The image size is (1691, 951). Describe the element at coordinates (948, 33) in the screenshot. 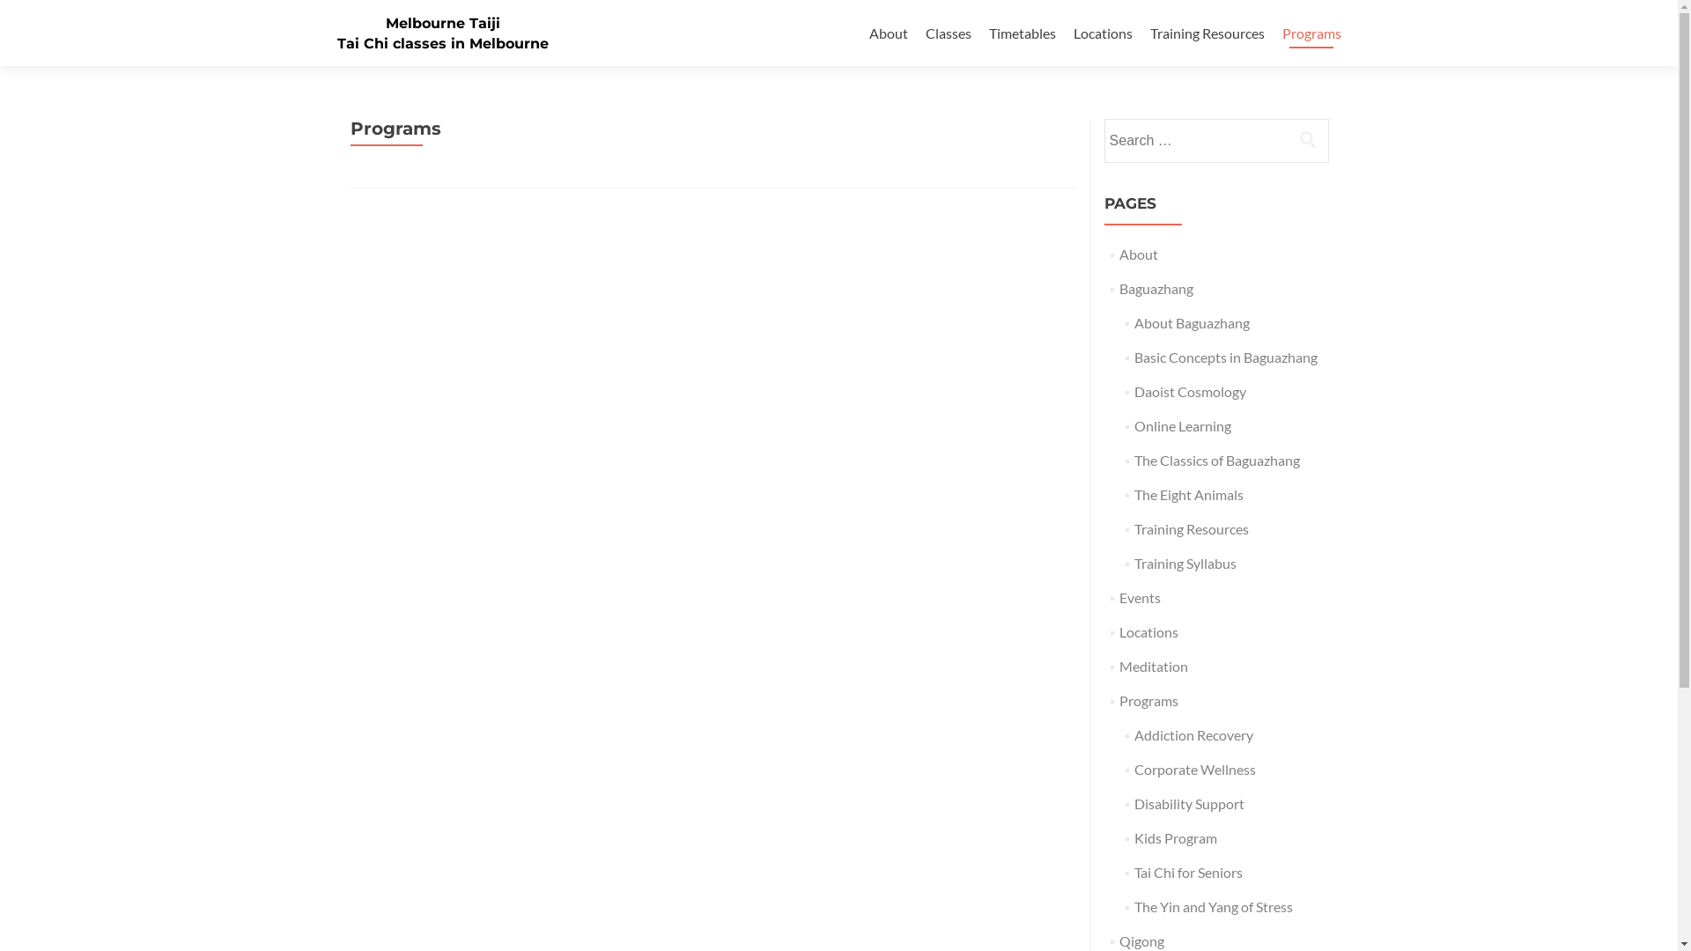

I see `Classes` at that location.